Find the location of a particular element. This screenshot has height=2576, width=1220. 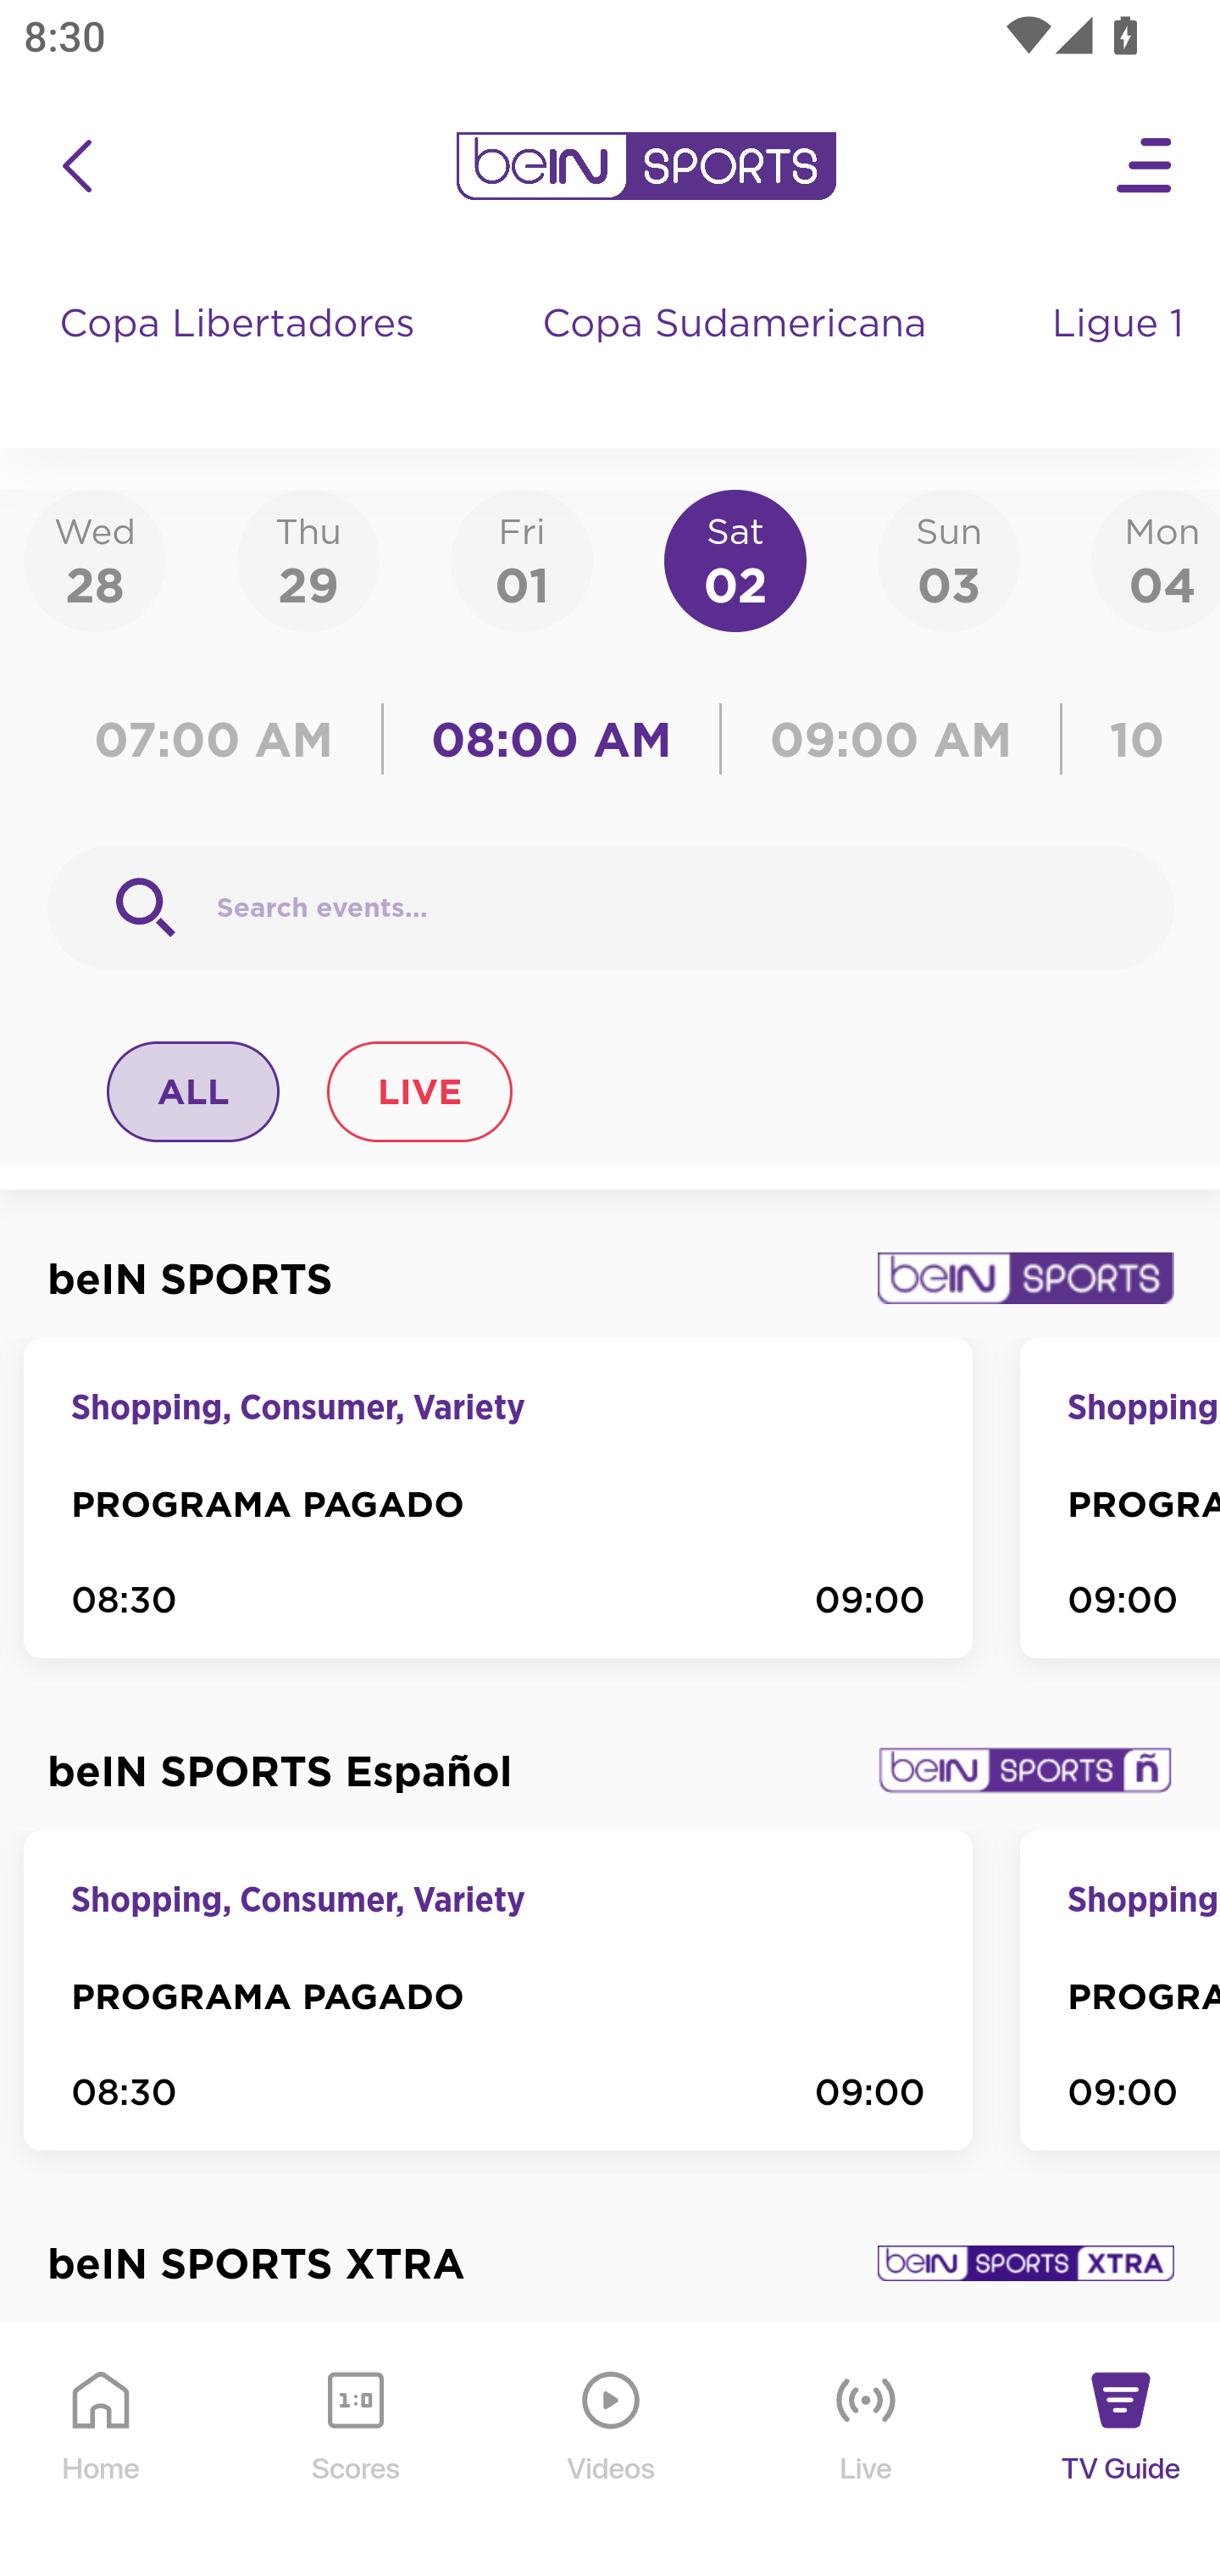

Wed28 is located at coordinates (95, 559).